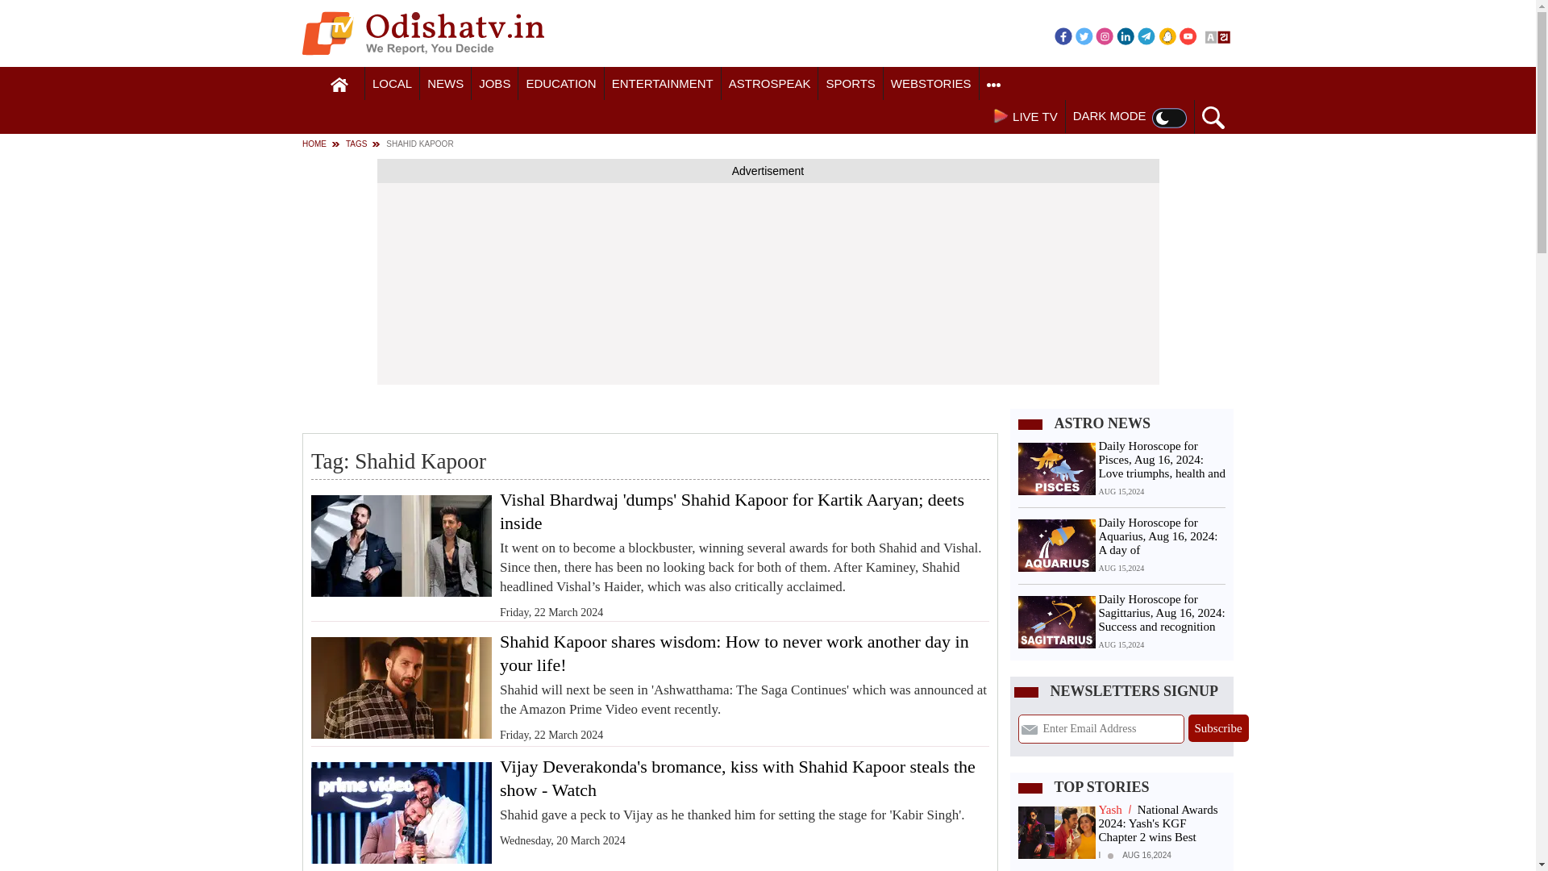 Image resolution: width=1548 pixels, height=871 pixels. I want to click on NEWS, so click(445, 84).